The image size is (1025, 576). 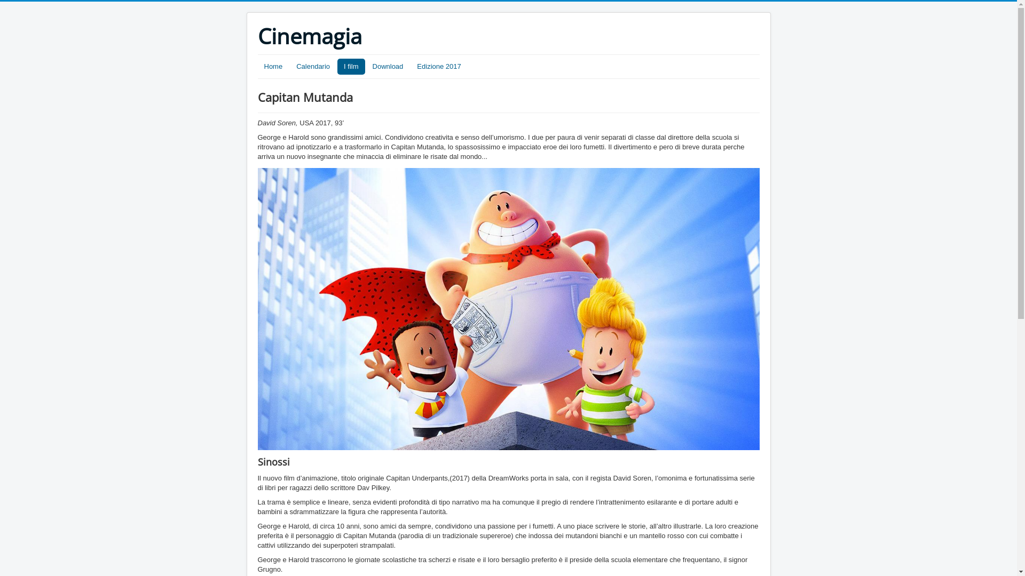 What do you see at coordinates (313, 67) in the screenshot?
I see `Calendario` at bounding box center [313, 67].